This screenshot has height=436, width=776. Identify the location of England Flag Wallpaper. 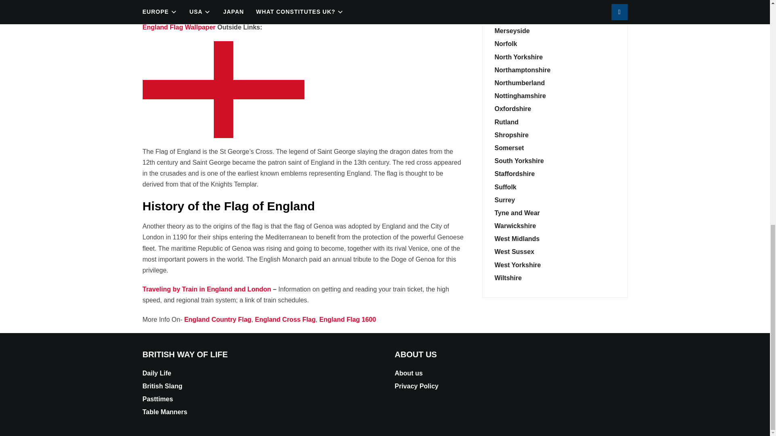
(179, 27).